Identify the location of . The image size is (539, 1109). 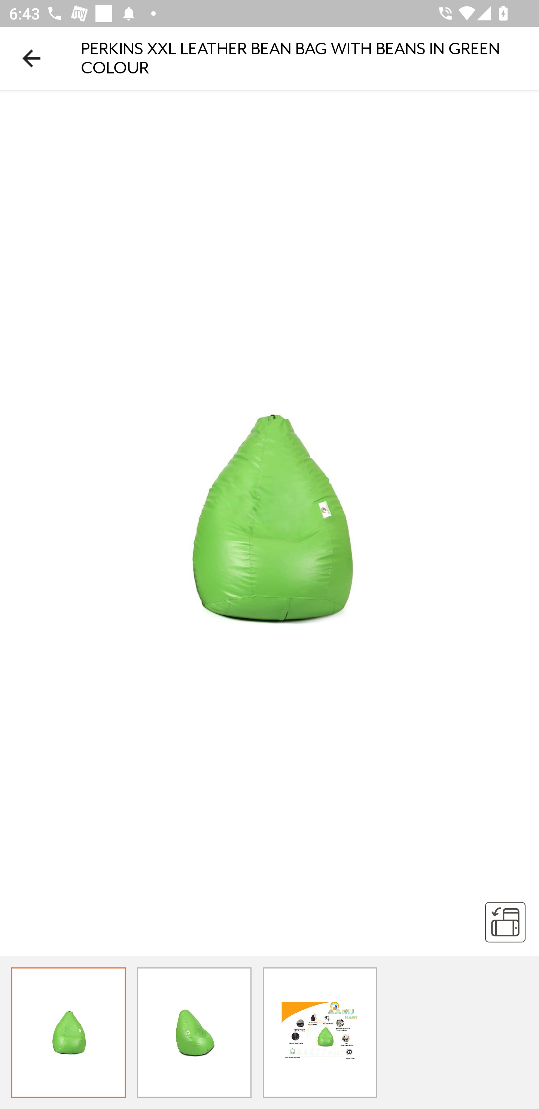
(505, 922).